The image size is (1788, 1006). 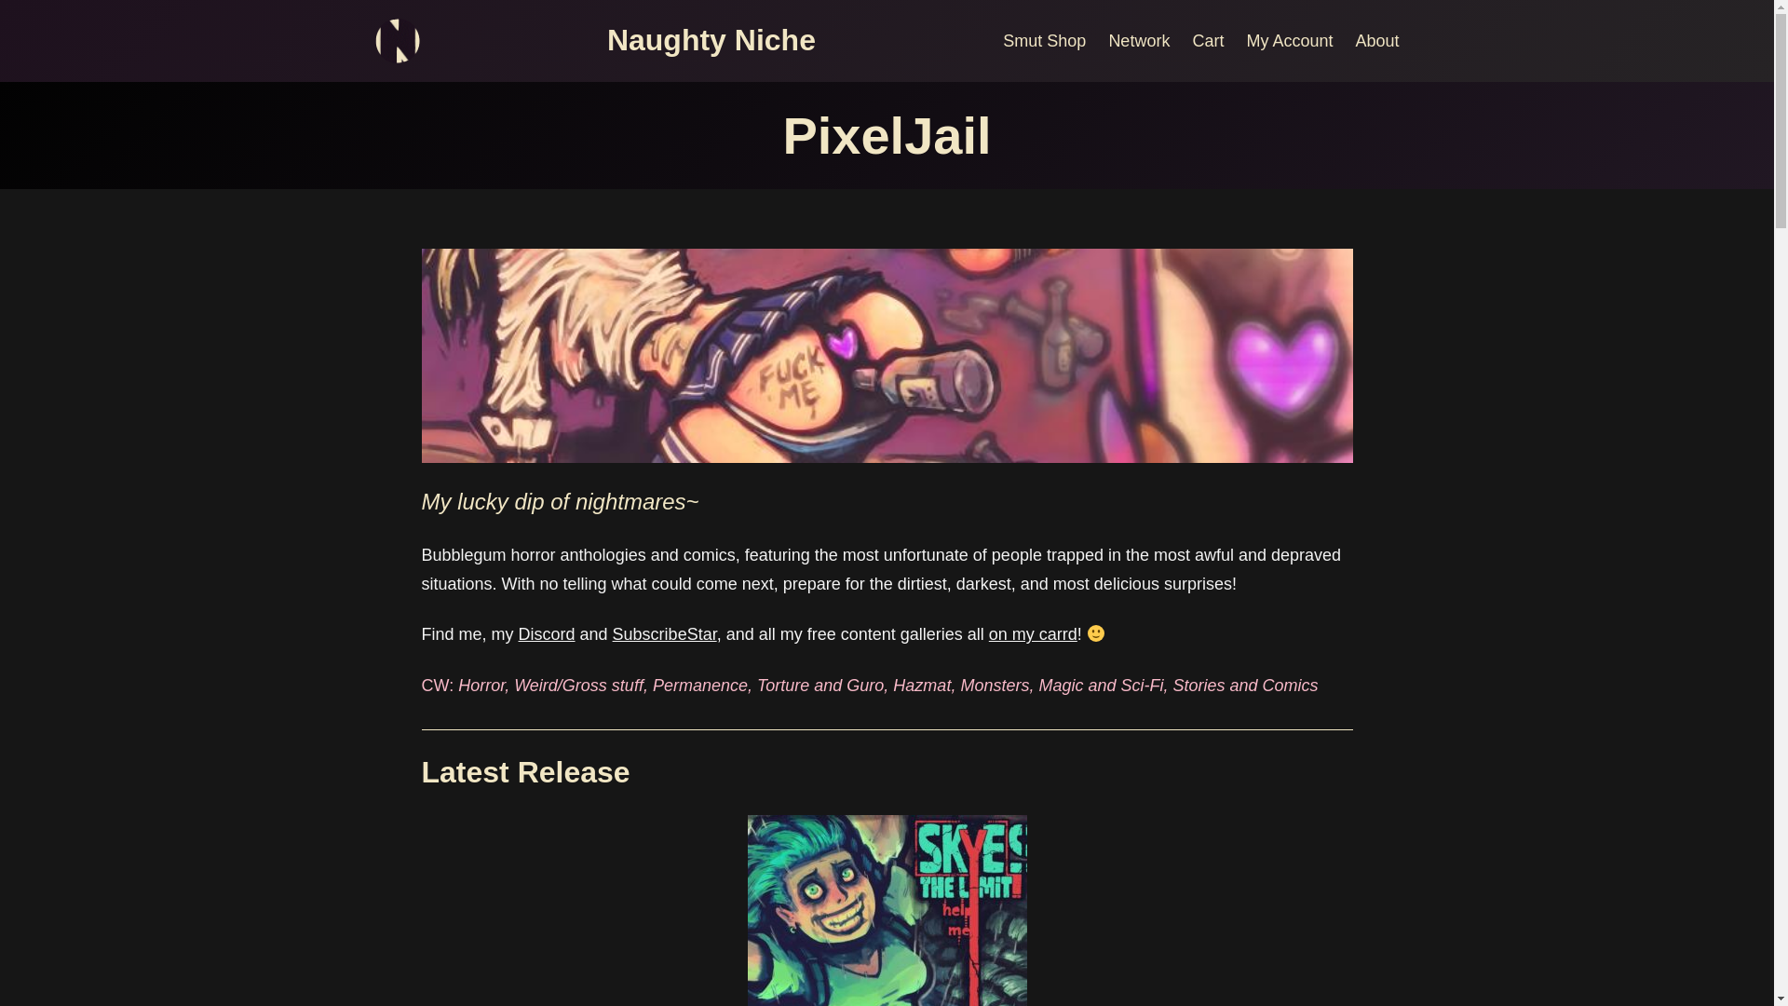 What do you see at coordinates (1044, 41) in the screenshot?
I see `Smut Shop` at bounding box center [1044, 41].